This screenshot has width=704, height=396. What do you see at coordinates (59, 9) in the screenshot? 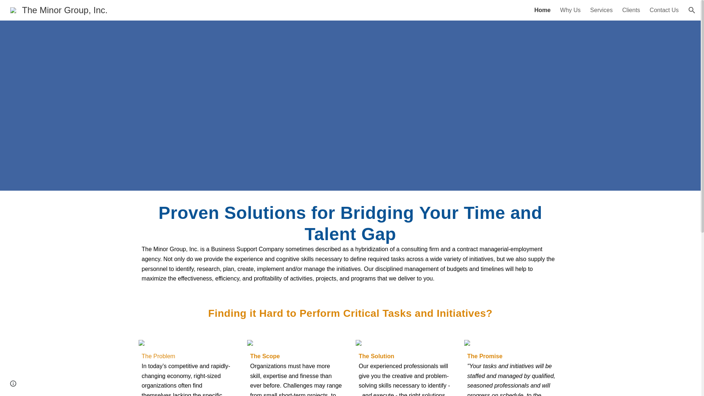
I see `The Minor Group, Inc.` at bounding box center [59, 9].